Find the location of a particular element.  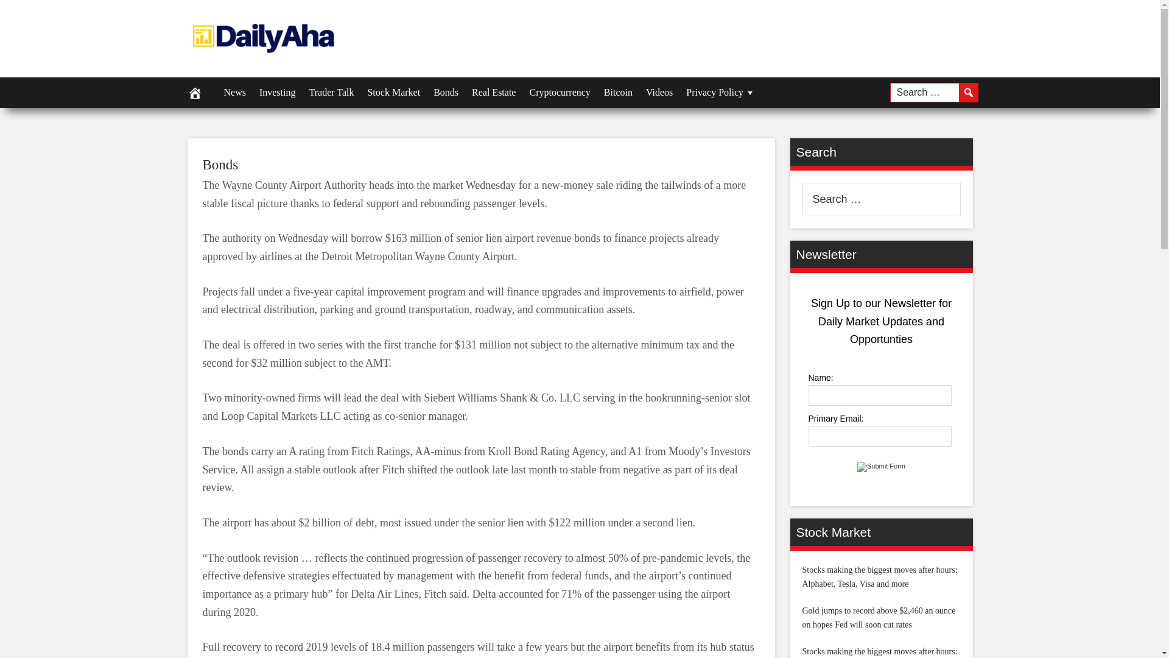

Stock Market is located at coordinates (393, 93).